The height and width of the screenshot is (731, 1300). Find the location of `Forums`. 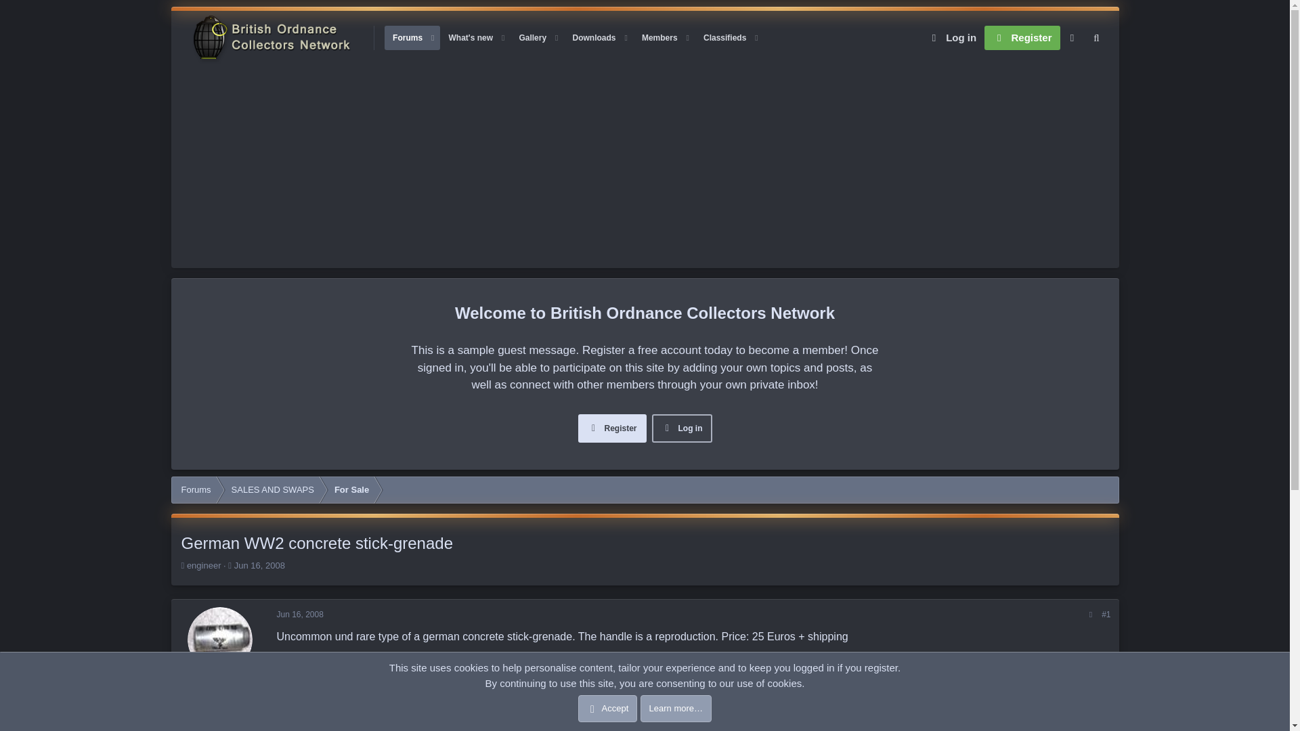

Forums is located at coordinates (408, 38).